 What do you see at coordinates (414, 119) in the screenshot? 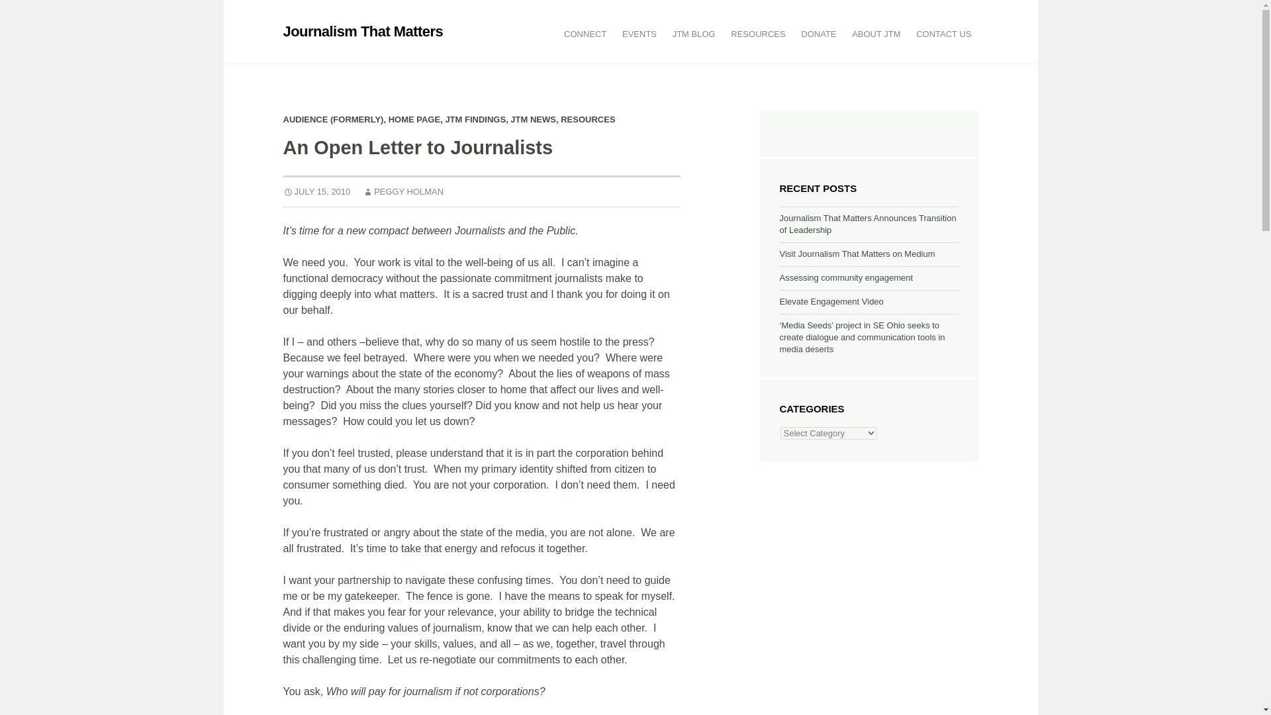
I see `HOME PAGE` at bounding box center [414, 119].